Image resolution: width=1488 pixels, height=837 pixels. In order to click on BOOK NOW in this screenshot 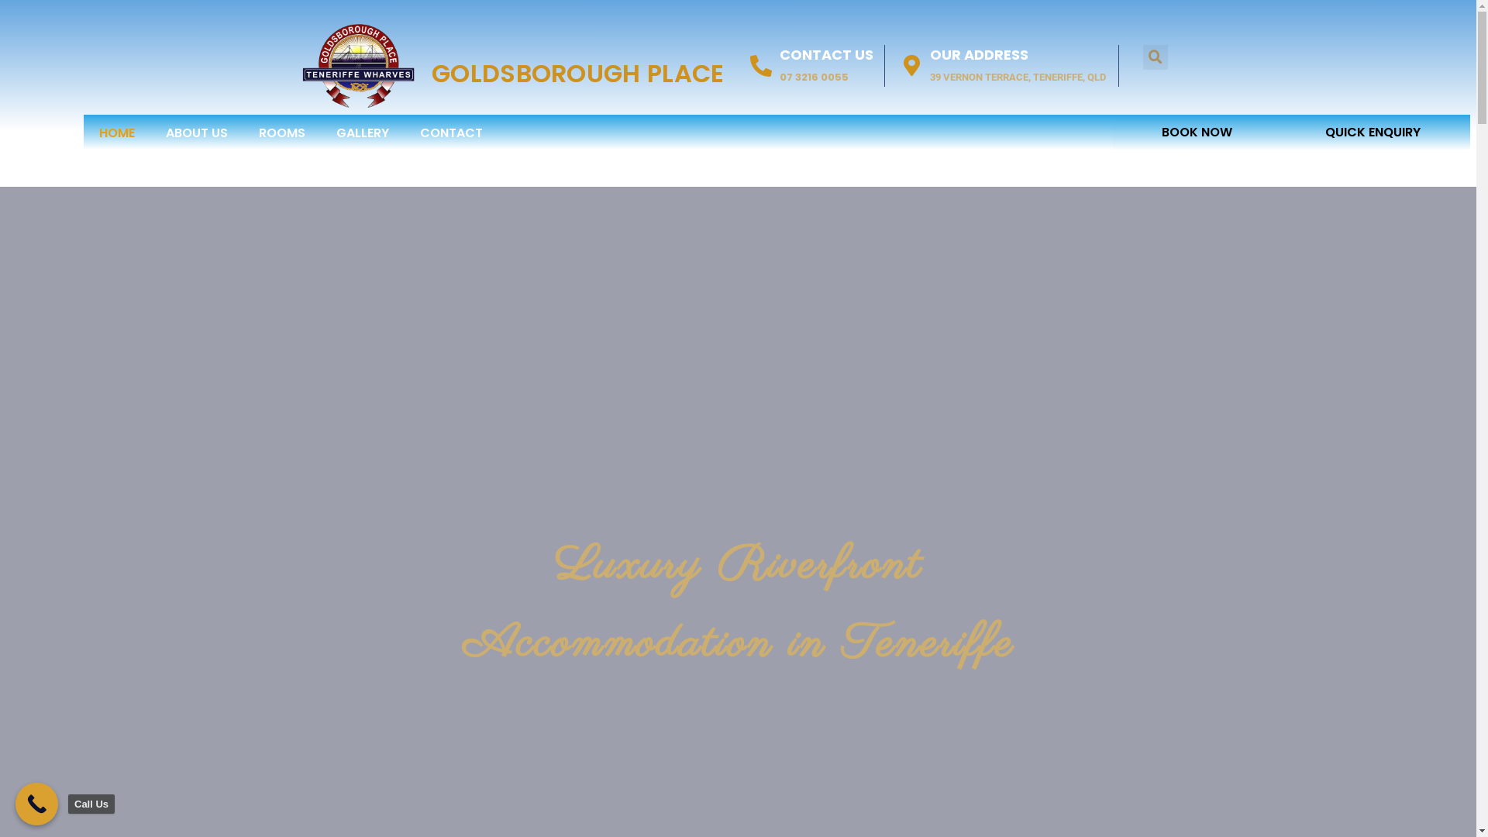, I will do `click(1197, 133)`.